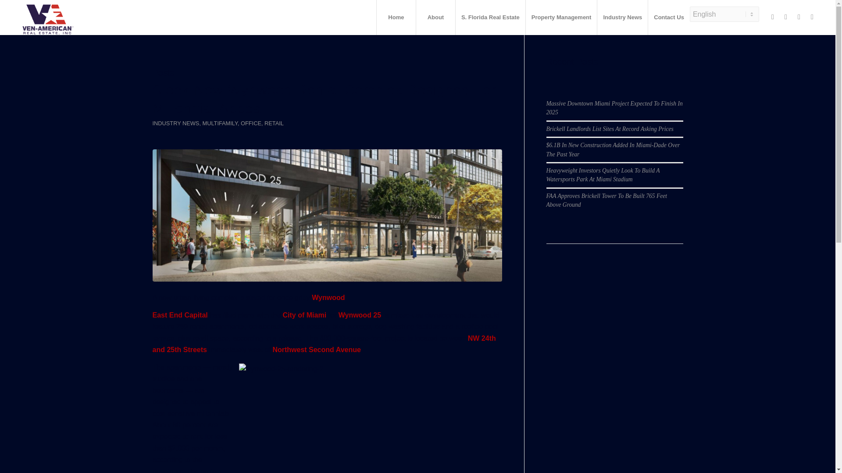 The height and width of the screenshot is (473, 842). I want to click on INDUSTRY NEWS, so click(176, 124).